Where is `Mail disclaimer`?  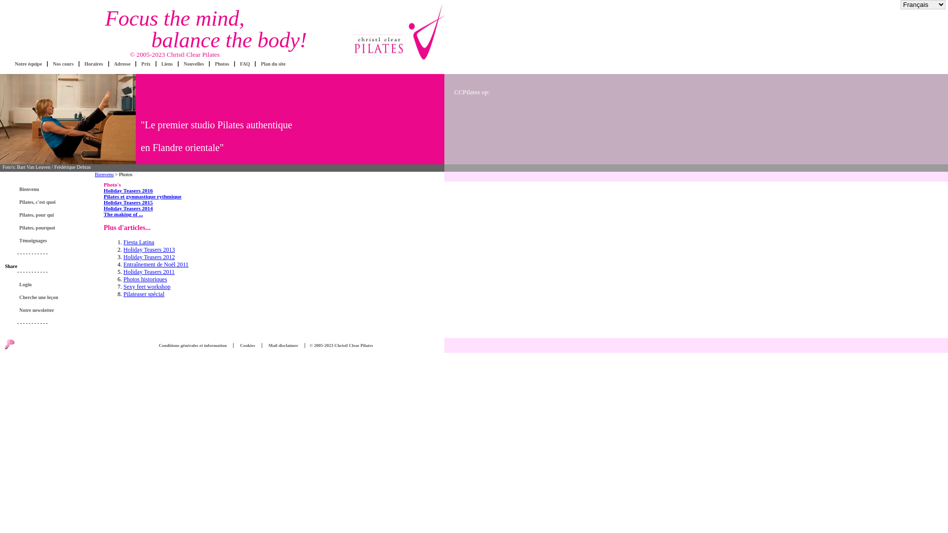 Mail disclaimer is located at coordinates (283, 345).